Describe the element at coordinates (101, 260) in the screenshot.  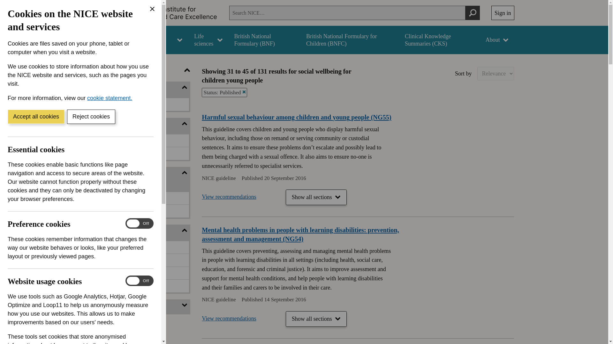
I see `Last 6 months` at that location.